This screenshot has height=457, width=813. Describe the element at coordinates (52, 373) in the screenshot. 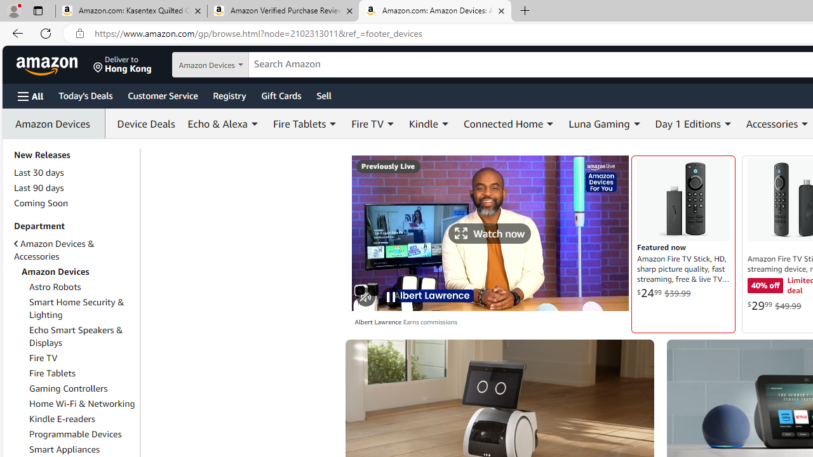

I see `Fire Tablets` at that location.